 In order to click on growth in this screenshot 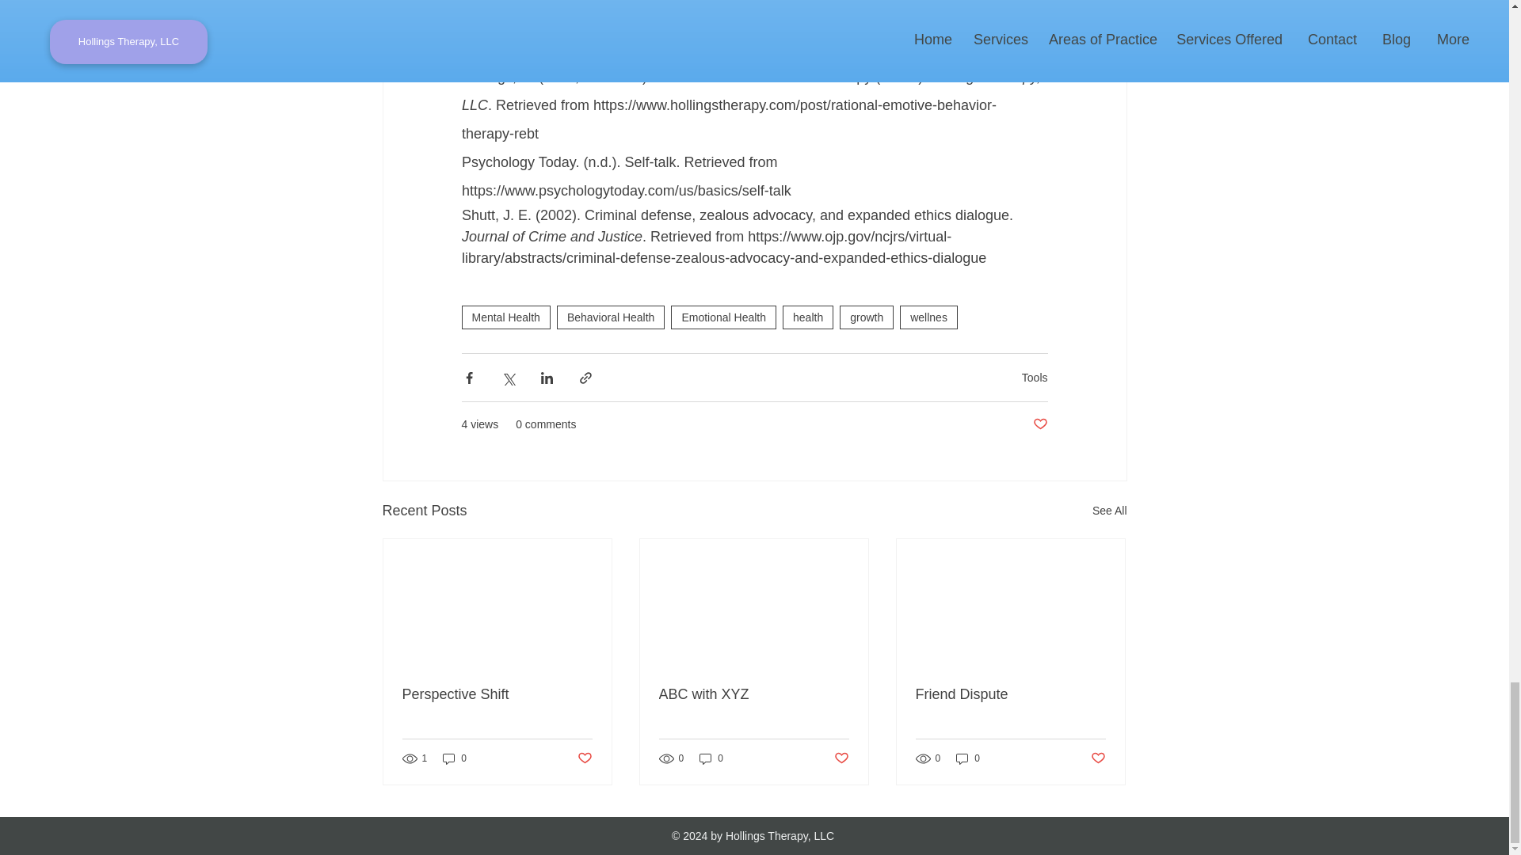, I will do `click(867, 317)`.